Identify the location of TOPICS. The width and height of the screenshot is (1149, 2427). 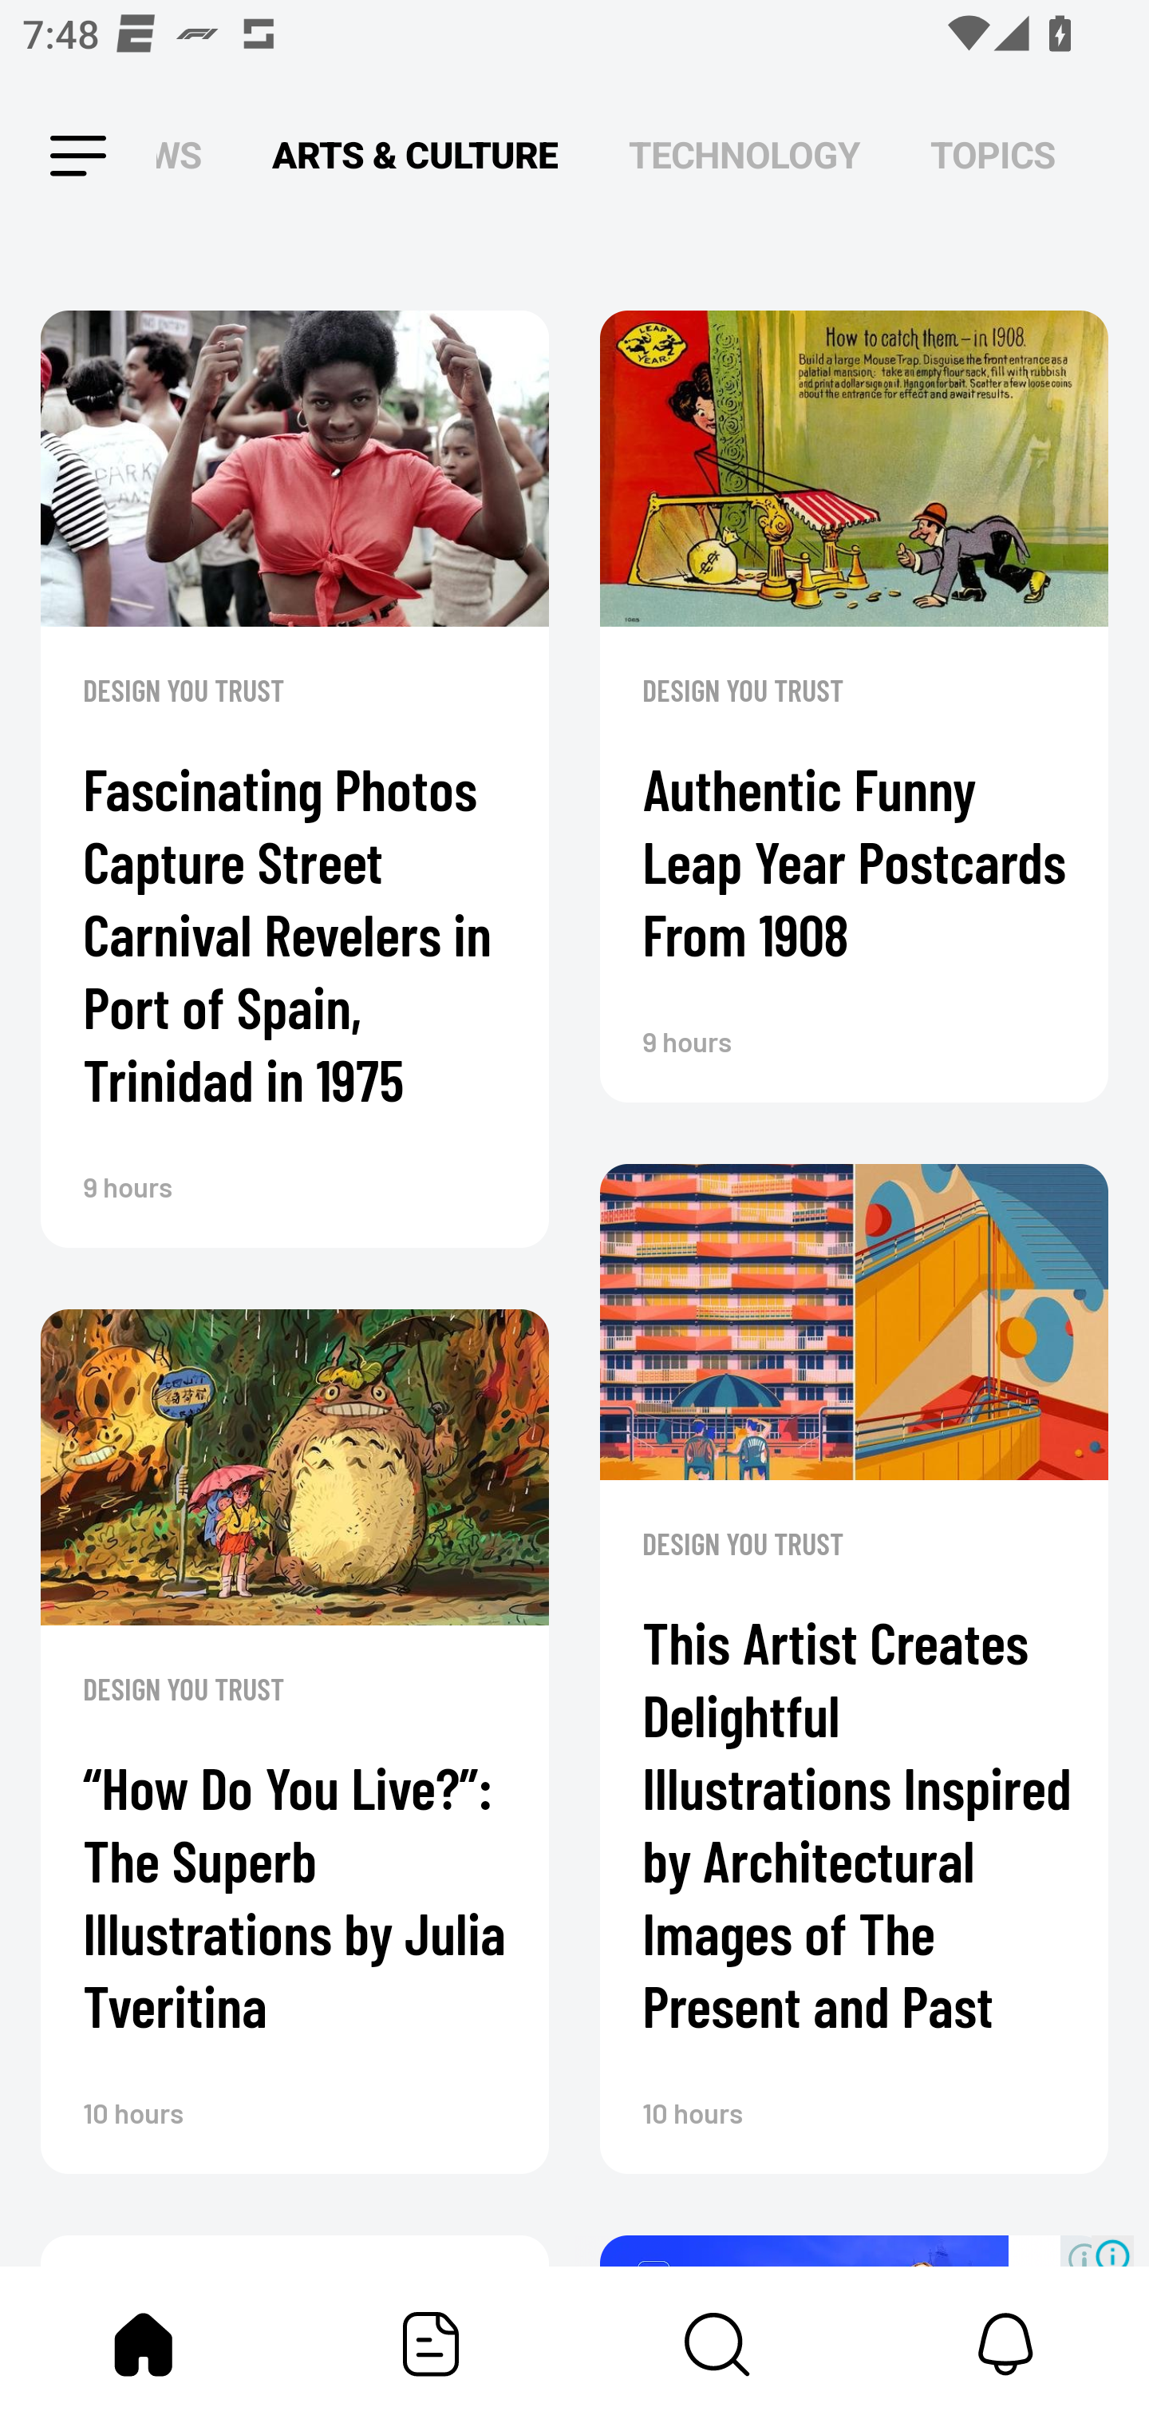
(993, 156).